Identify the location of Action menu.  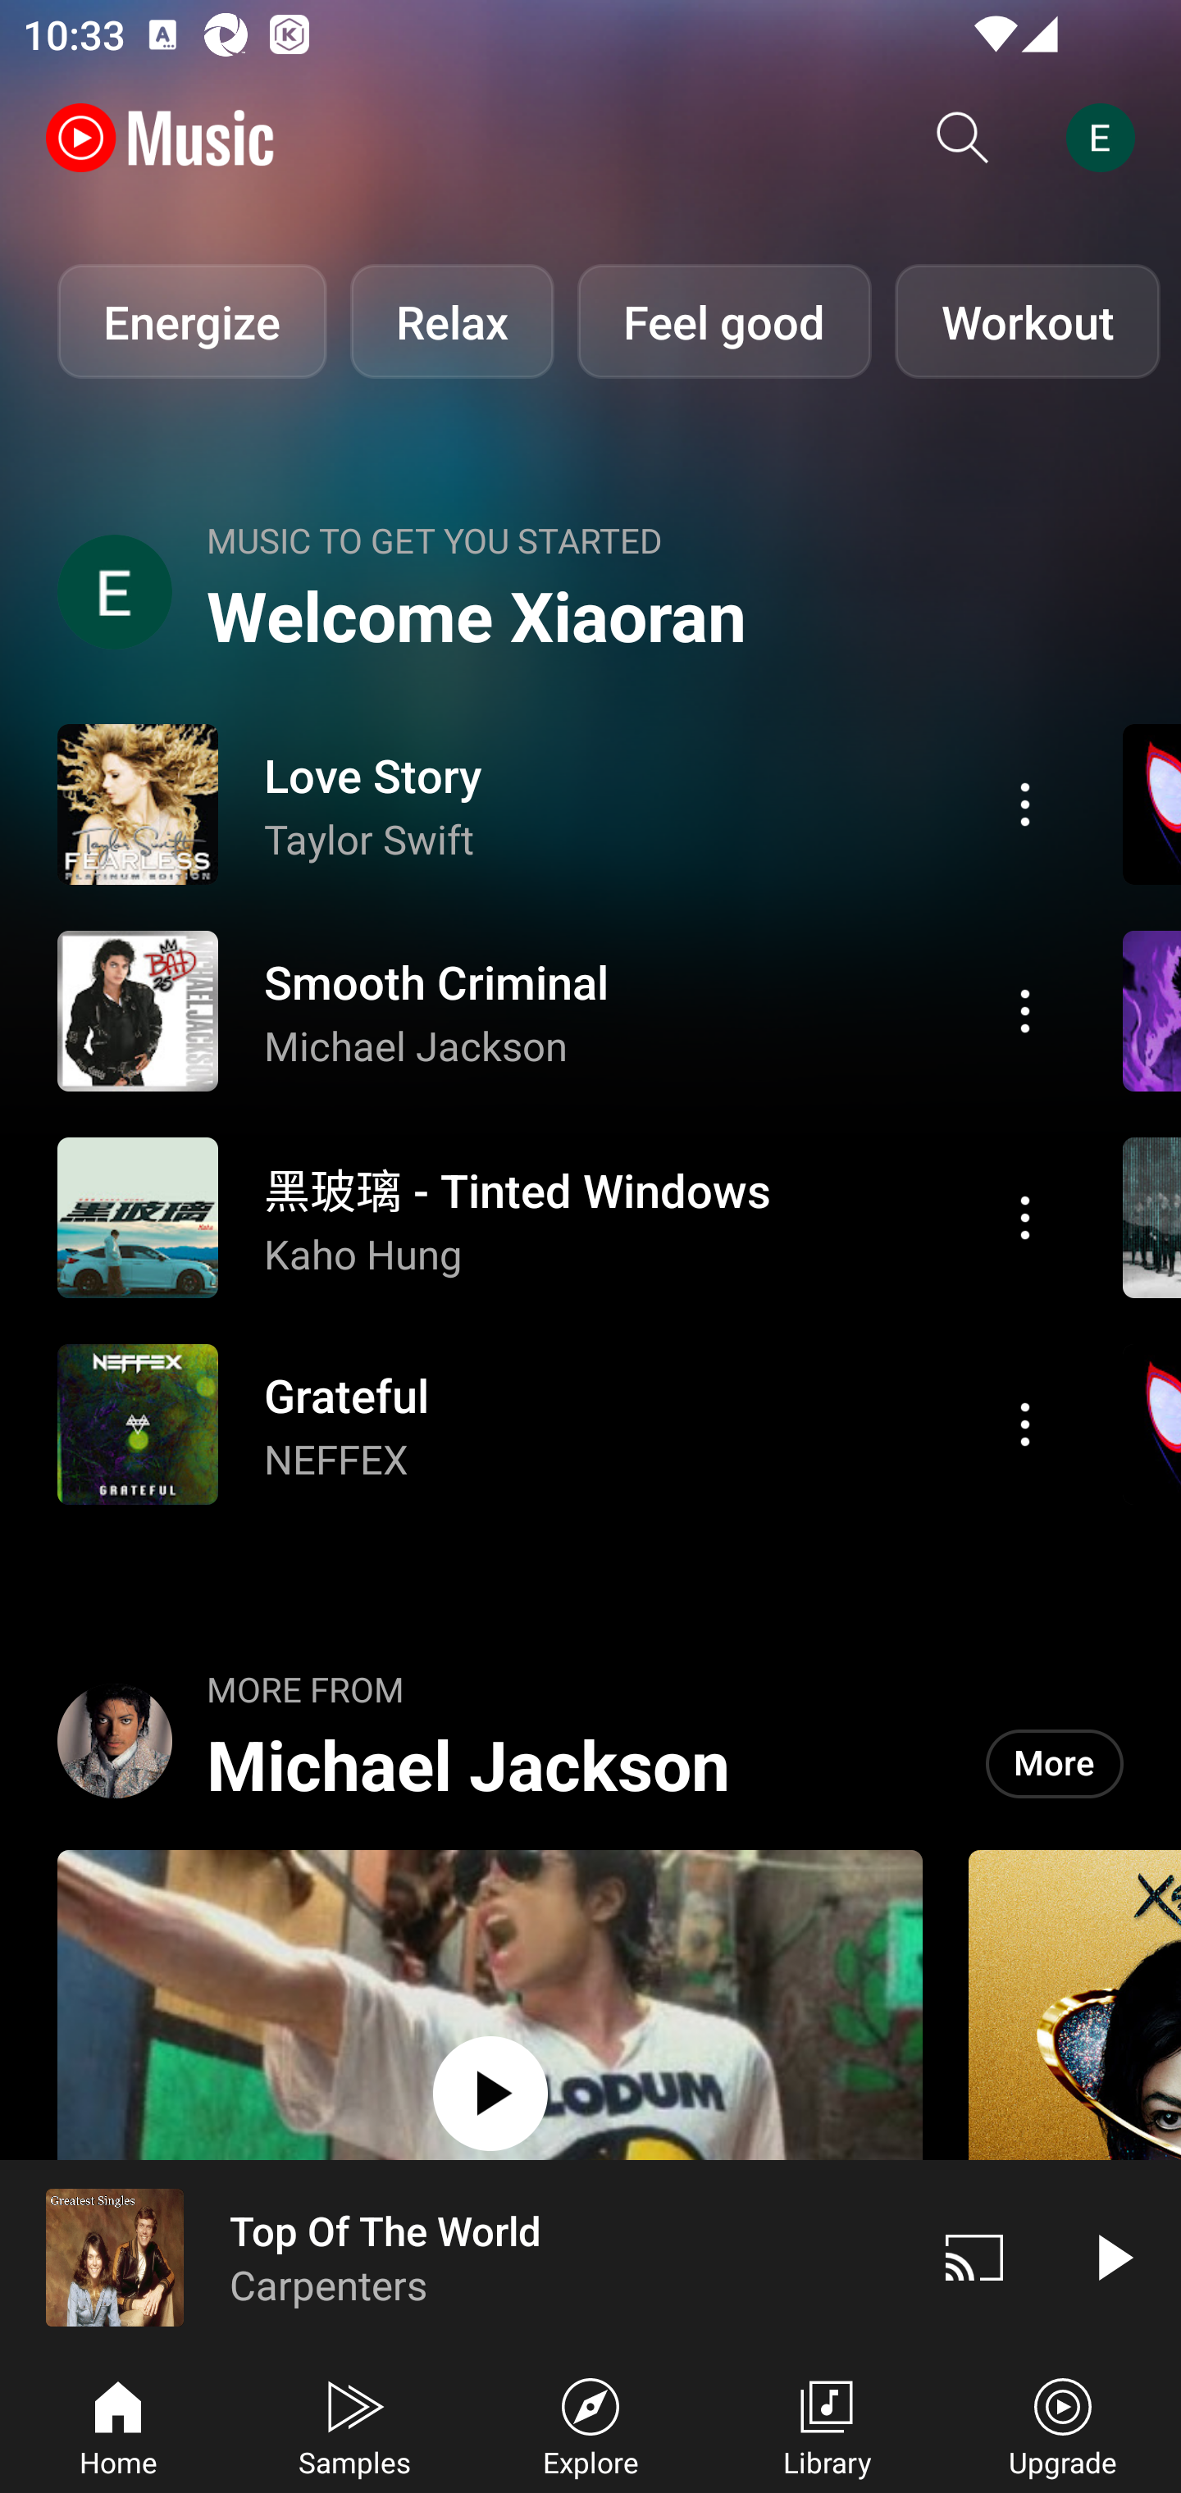
(555, 804).